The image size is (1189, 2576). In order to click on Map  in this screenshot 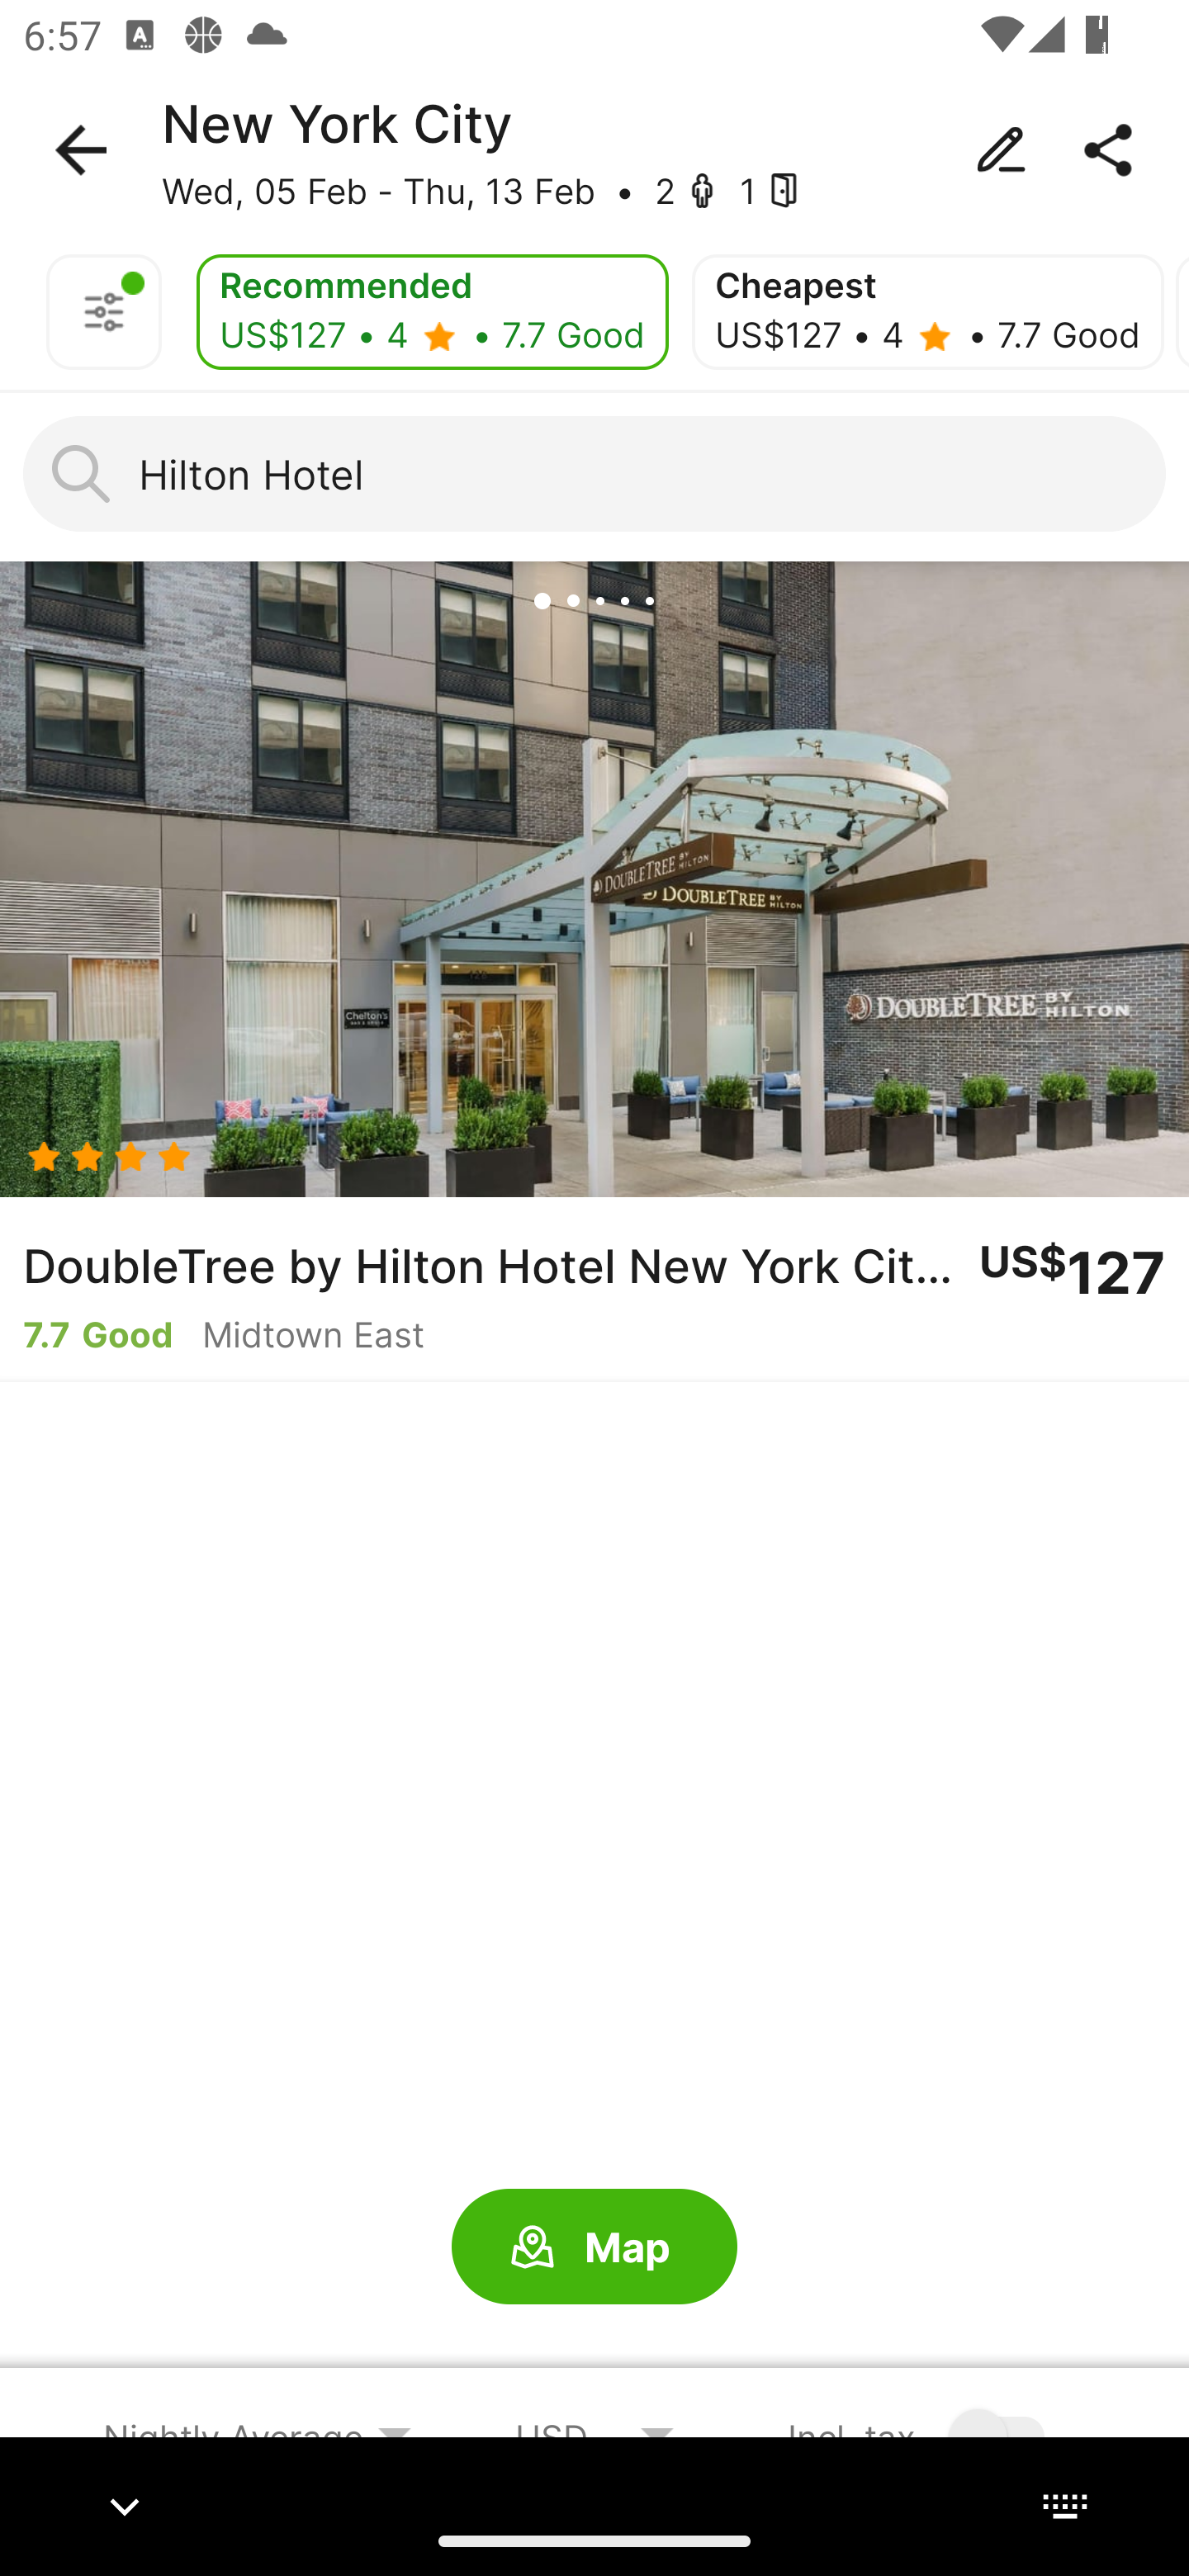, I will do `click(594, 2247)`.